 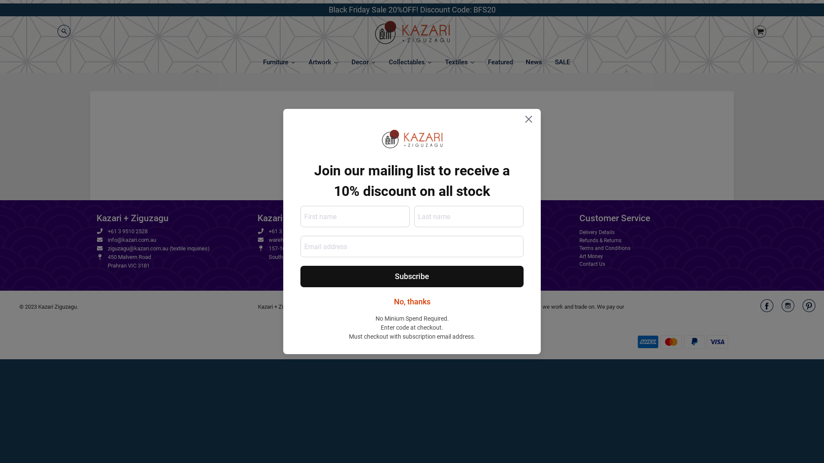 What do you see at coordinates (562, 62) in the screenshot?
I see `SALE` at bounding box center [562, 62].